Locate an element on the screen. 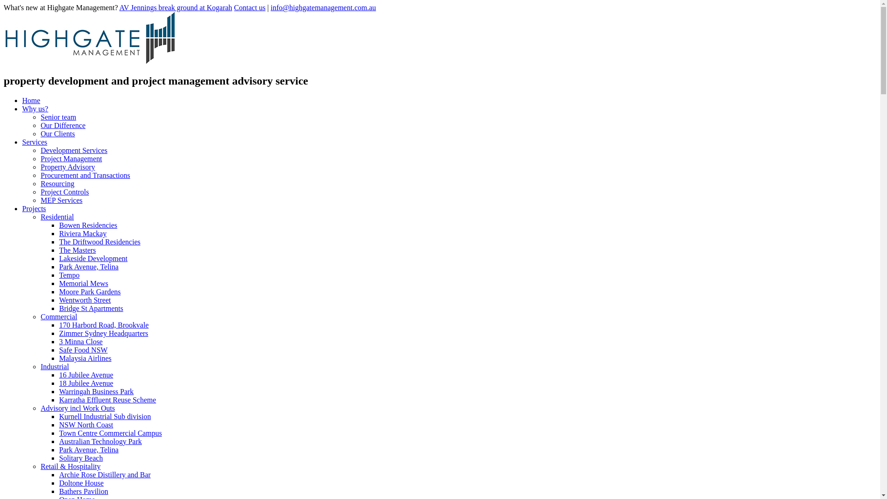 This screenshot has width=887, height=499. Town Centre Commercial Campus is located at coordinates (110, 433).